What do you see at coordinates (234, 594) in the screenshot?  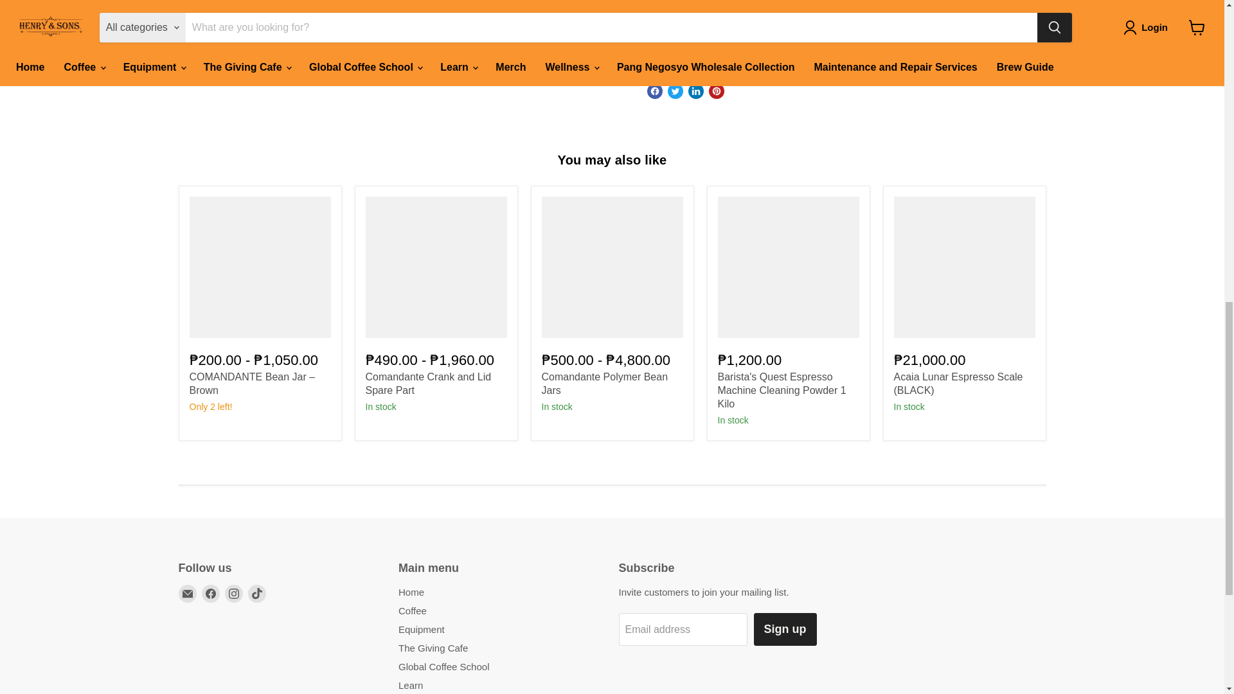 I see `Instagram` at bounding box center [234, 594].